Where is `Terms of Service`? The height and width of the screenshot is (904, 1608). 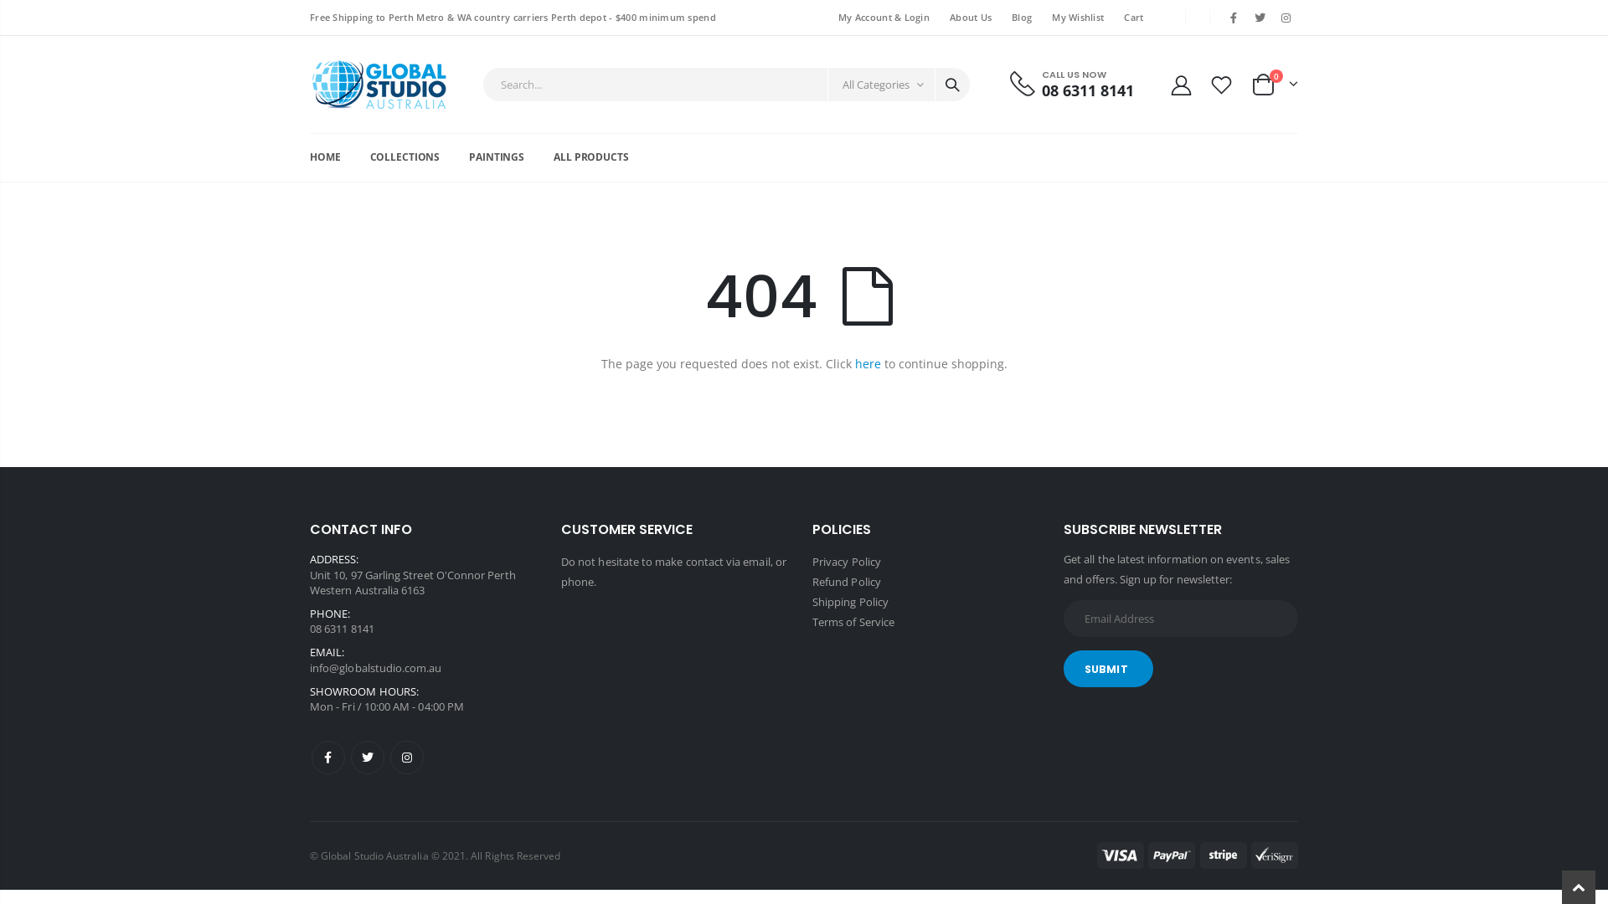
Terms of Service is located at coordinates (853, 622).